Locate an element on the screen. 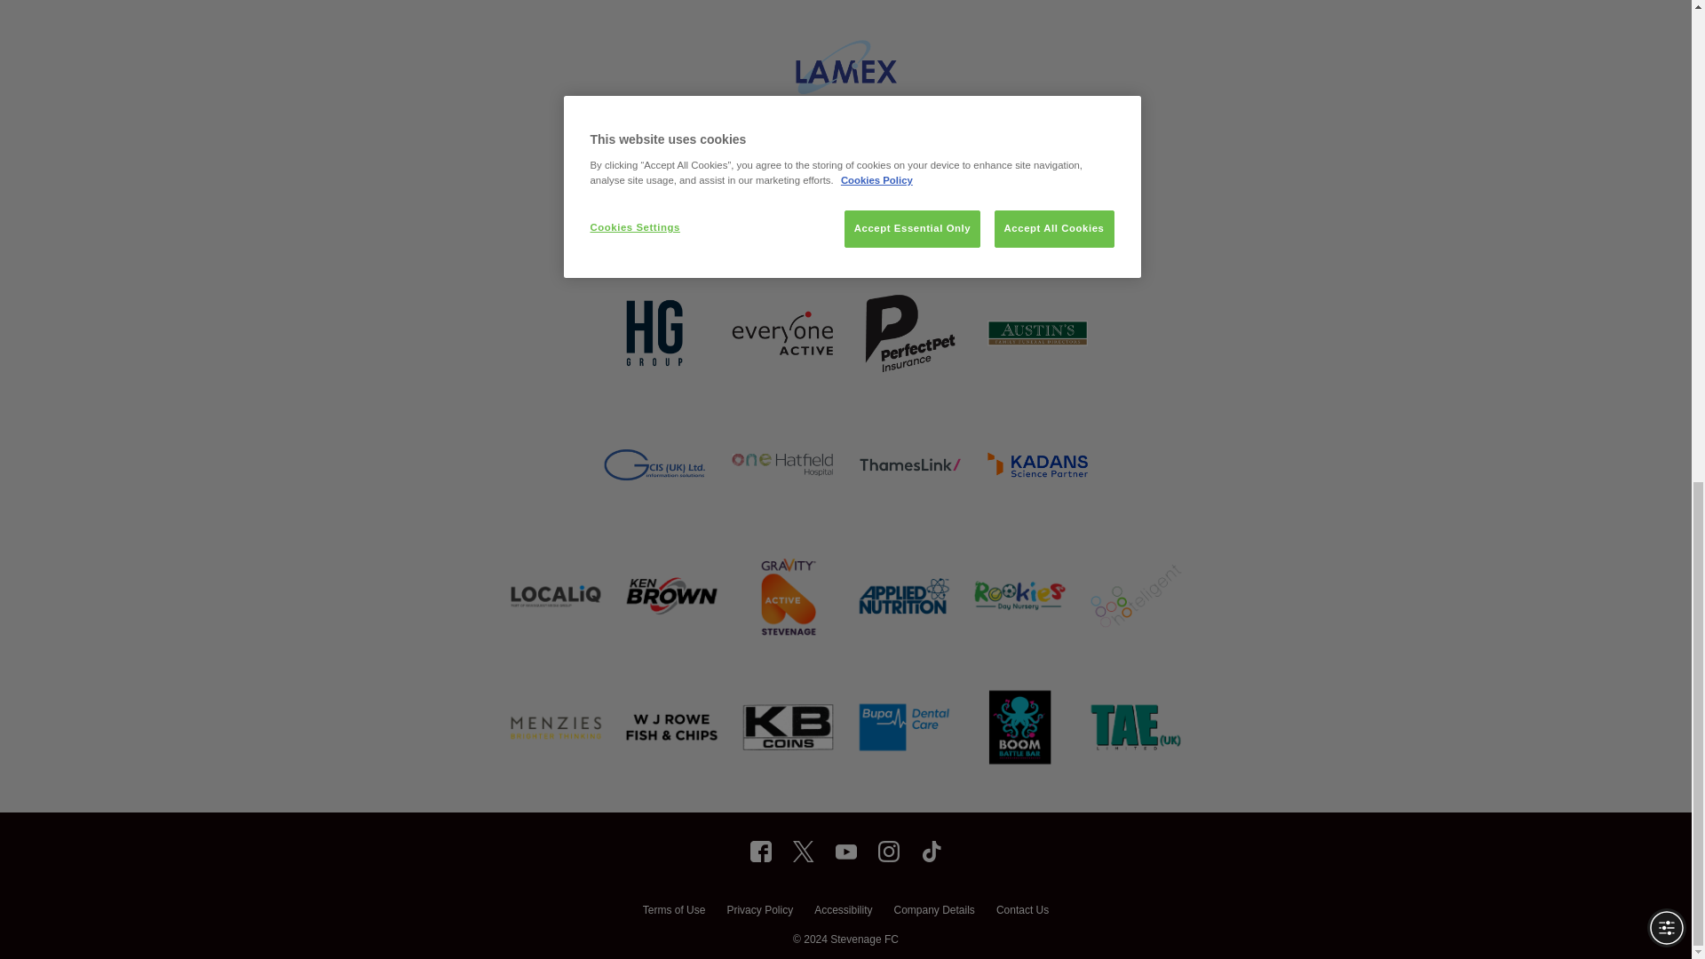 The width and height of the screenshot is (1705, 959). Privacy Policy is located at coordinates (758, 912).